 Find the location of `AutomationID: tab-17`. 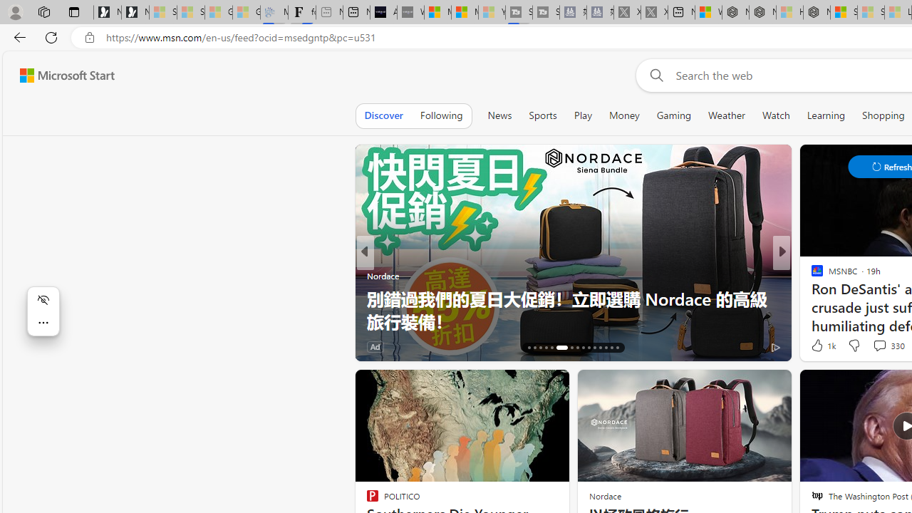

AutomationID: tab-17 is located at coordinates (534, 348).